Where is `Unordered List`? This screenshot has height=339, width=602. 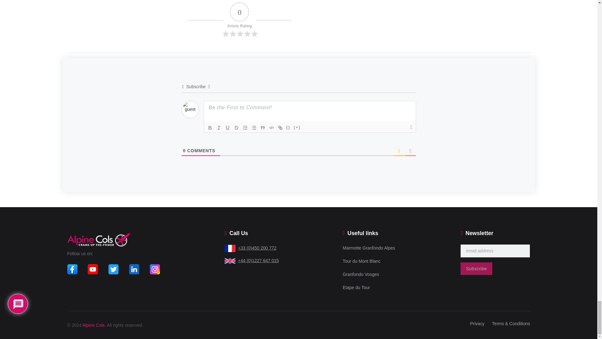
Unordered List is located at coordinates (254, 128).